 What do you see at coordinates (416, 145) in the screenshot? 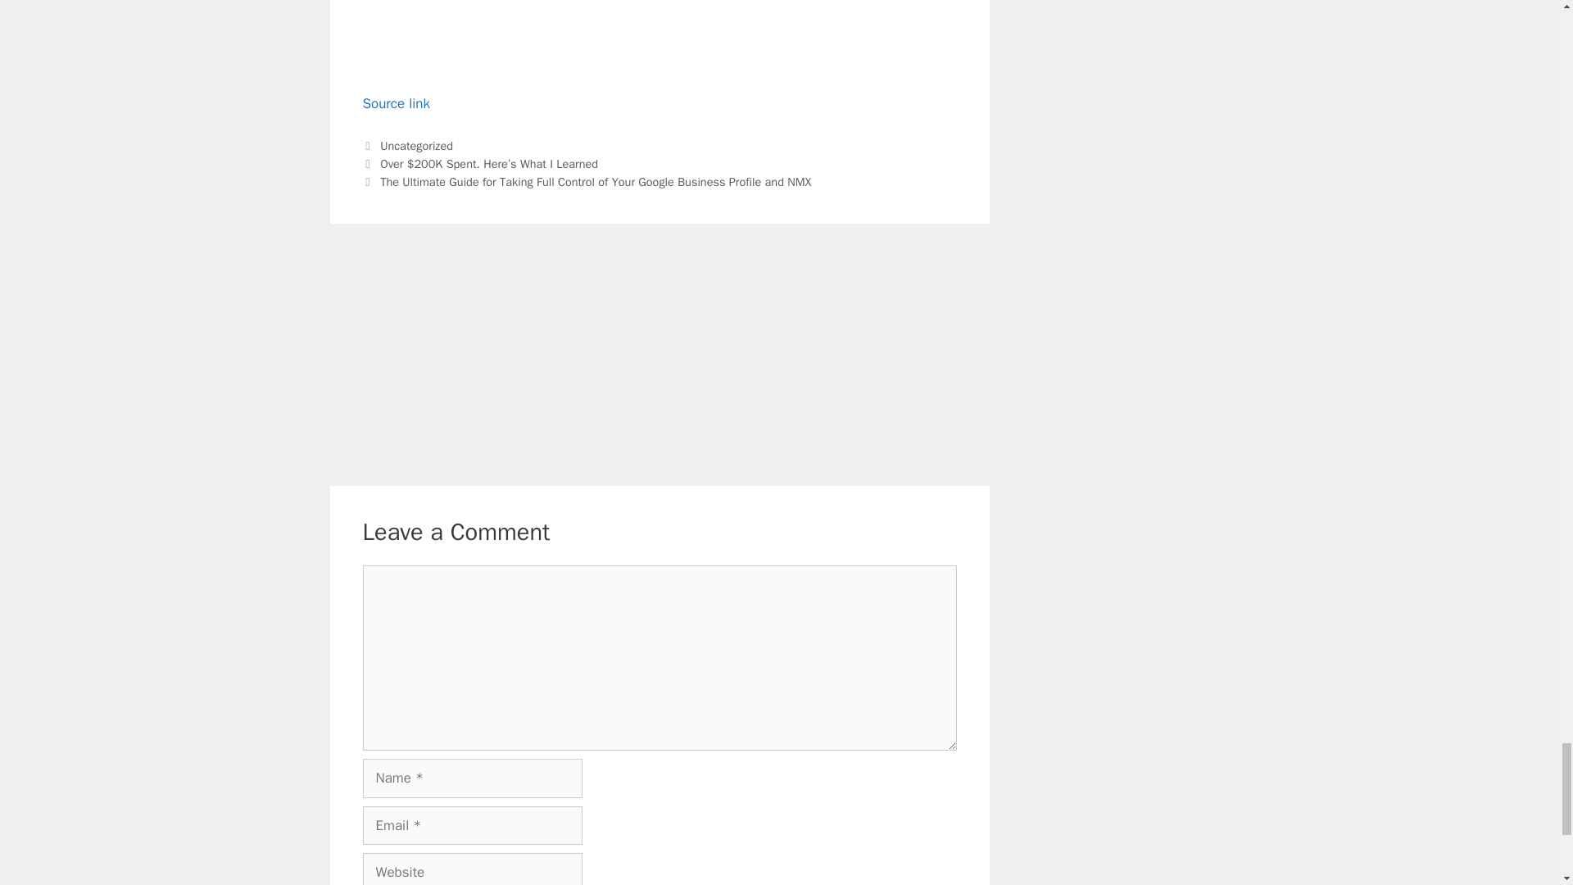
I see `Uncategorized` at bounding box center [416, 145].